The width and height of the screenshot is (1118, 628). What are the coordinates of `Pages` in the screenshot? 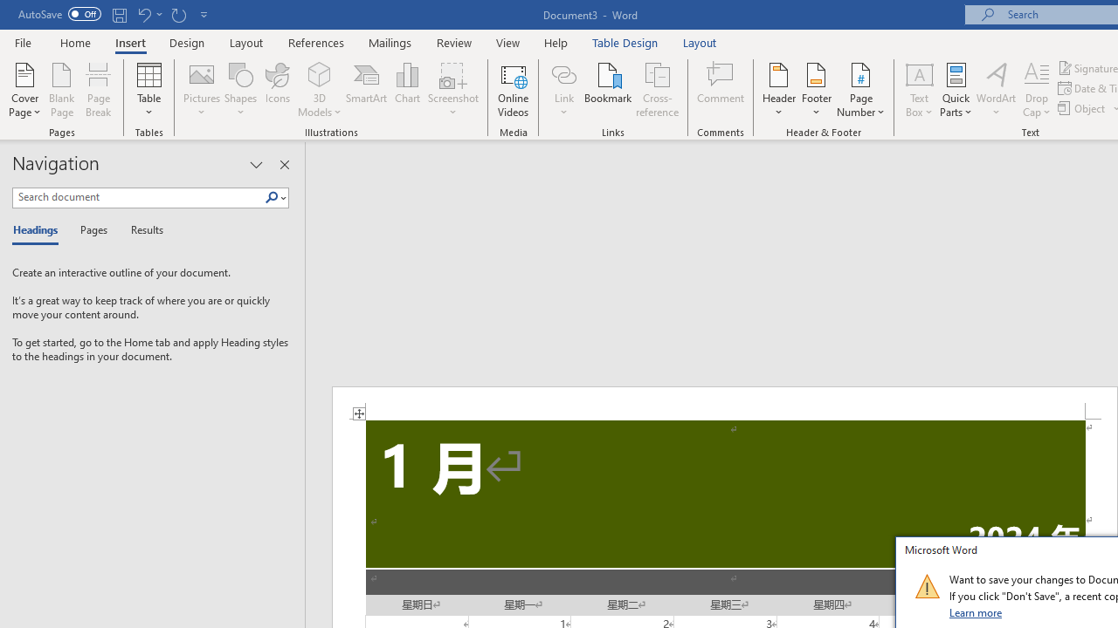 It's located at (92, 230).